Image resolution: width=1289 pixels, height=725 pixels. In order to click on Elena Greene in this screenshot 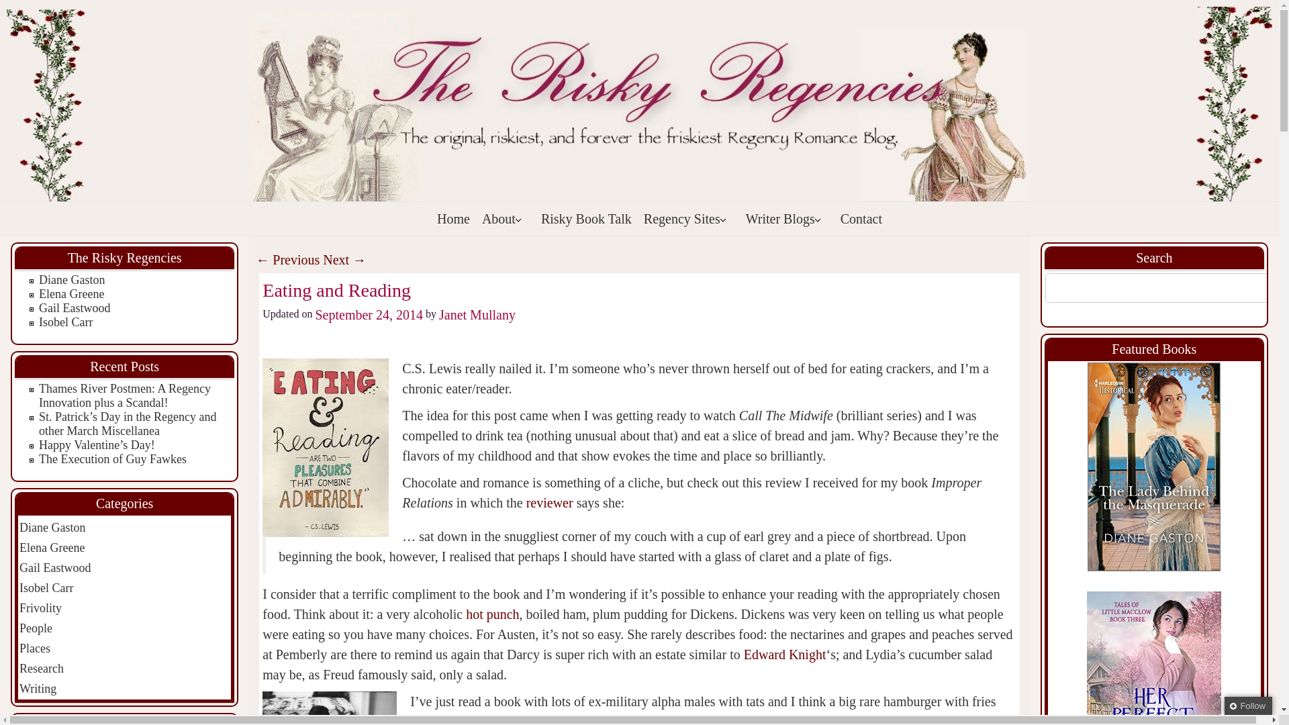, I will do `click(71, 294)`.